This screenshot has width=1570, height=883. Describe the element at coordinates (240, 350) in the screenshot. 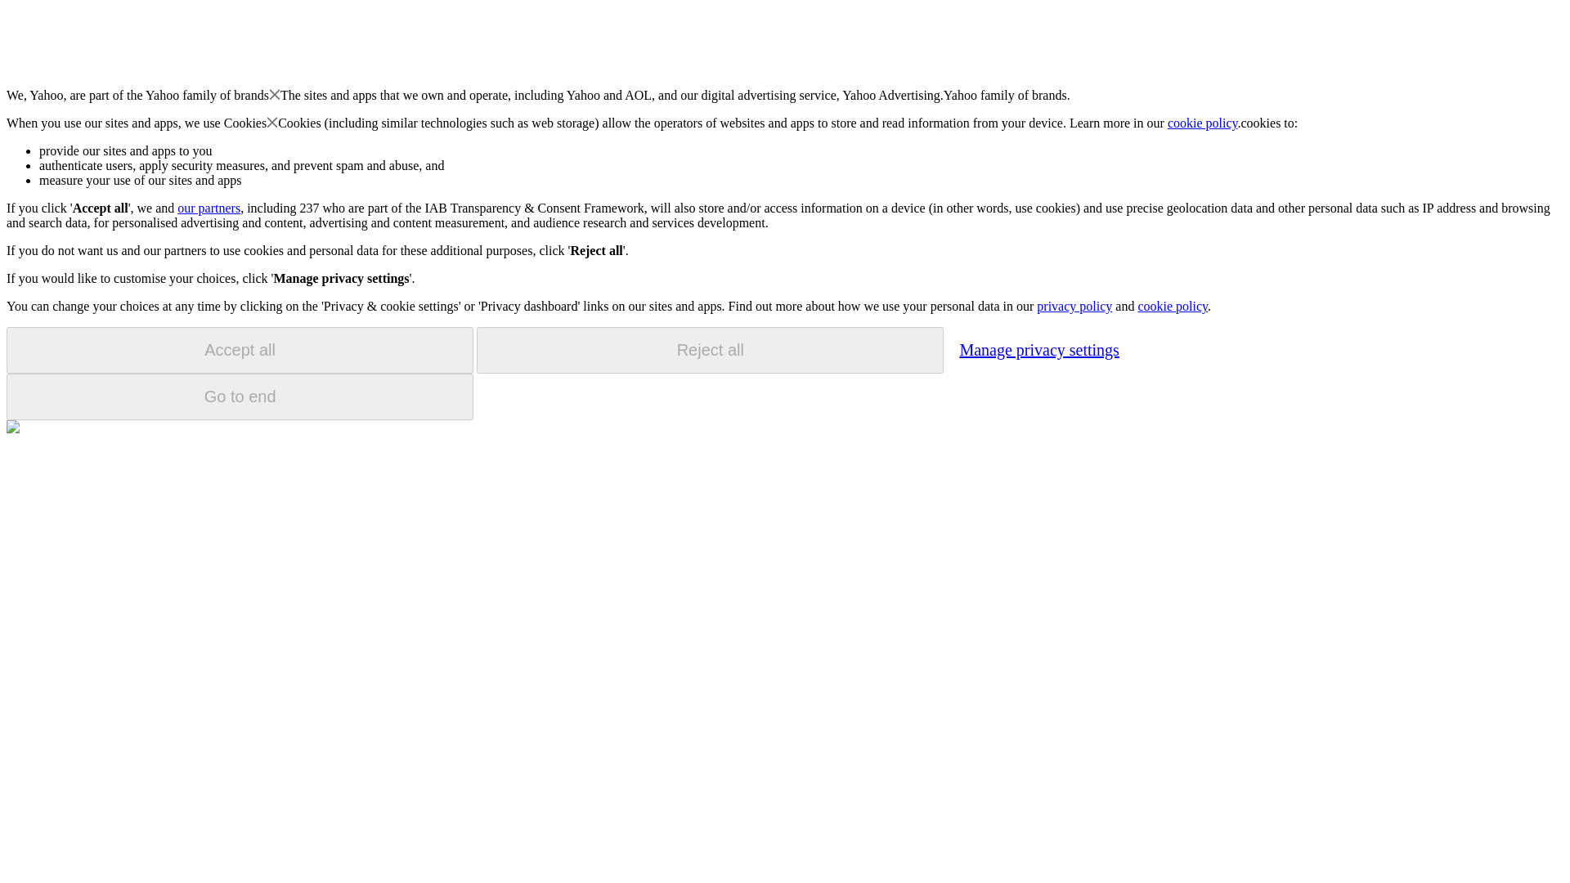

I see `Accept all` at that location.